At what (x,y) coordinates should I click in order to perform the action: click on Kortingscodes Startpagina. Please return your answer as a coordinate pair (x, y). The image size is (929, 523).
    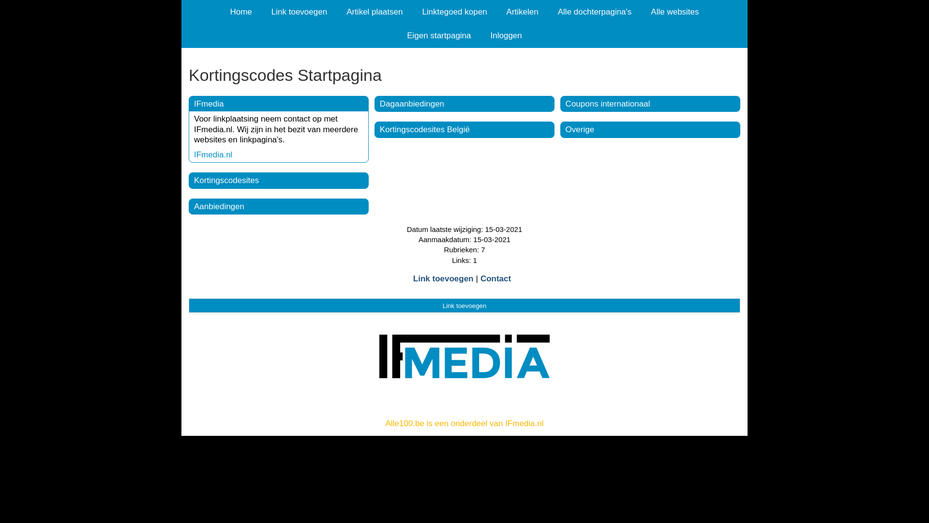
    Looking at the image, I should click on (464, 76).